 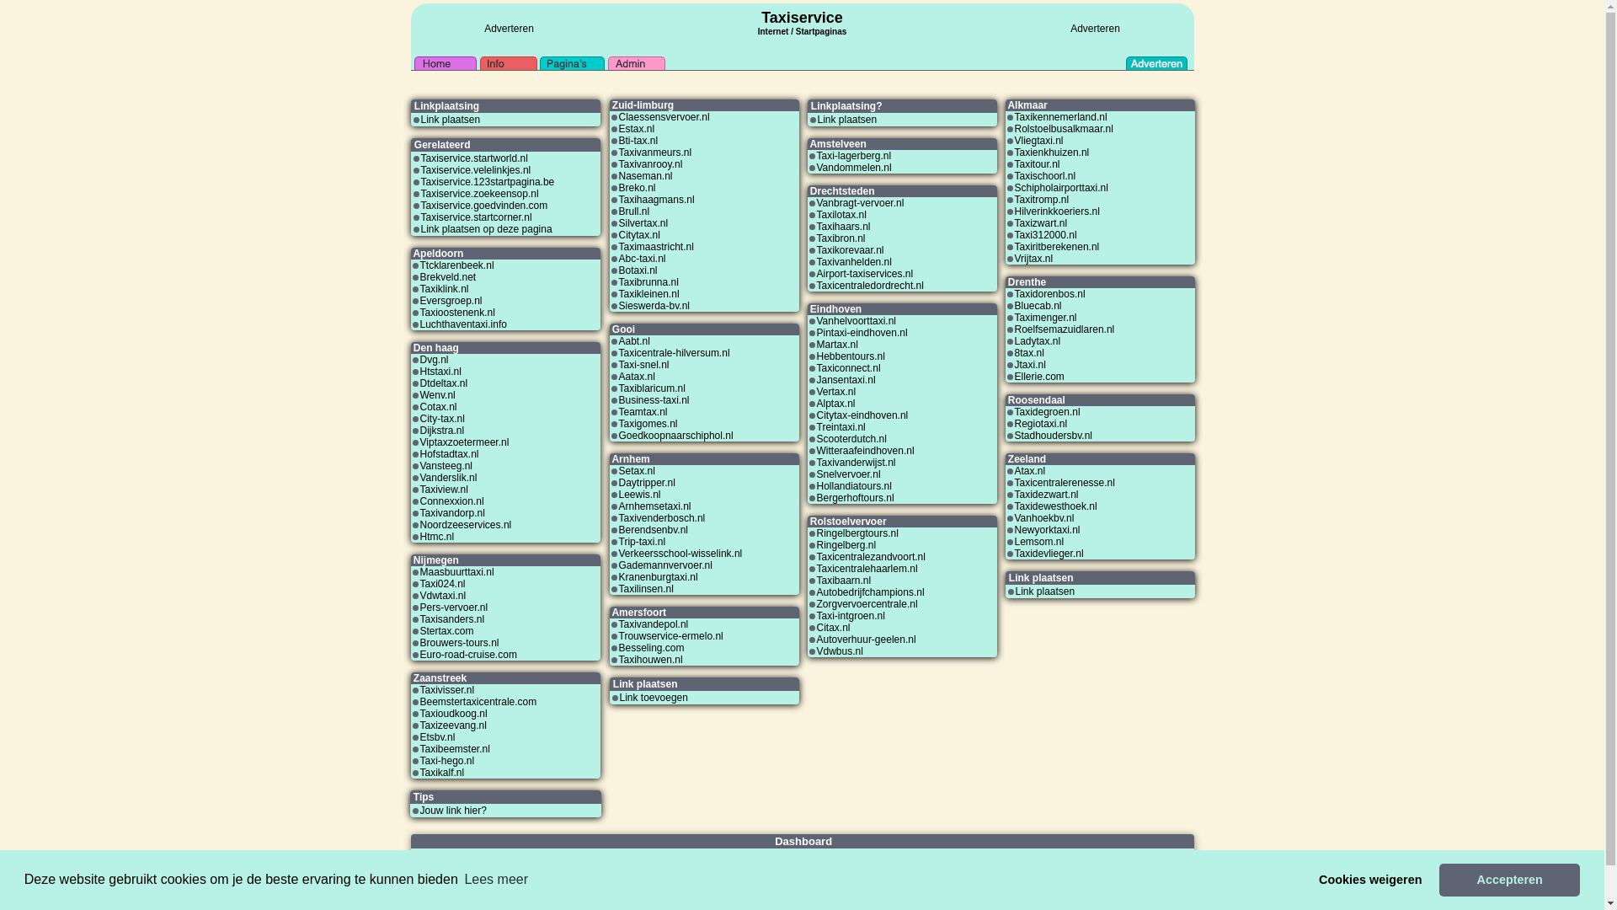 I want to click on Taxibrunna.nl, so click(x=648, y=282).